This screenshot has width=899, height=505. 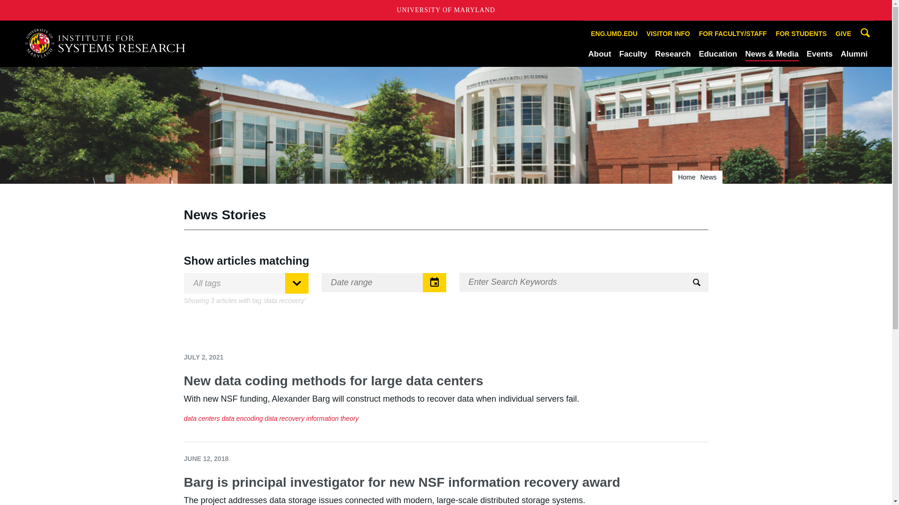 What do you see at coordinates (668, 34) in the screenshot?
I see `VISITOR INFO` at bounding box center [668, 34].